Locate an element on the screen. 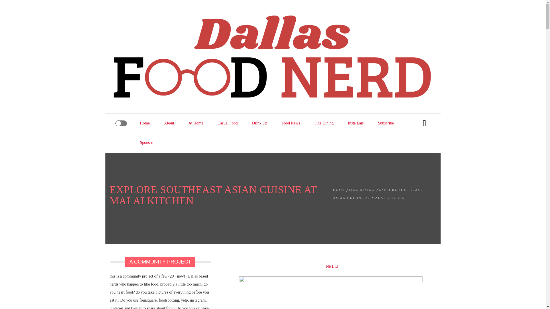 The image size is (550, 309). Sponsor is located at coordinates (147, 143).